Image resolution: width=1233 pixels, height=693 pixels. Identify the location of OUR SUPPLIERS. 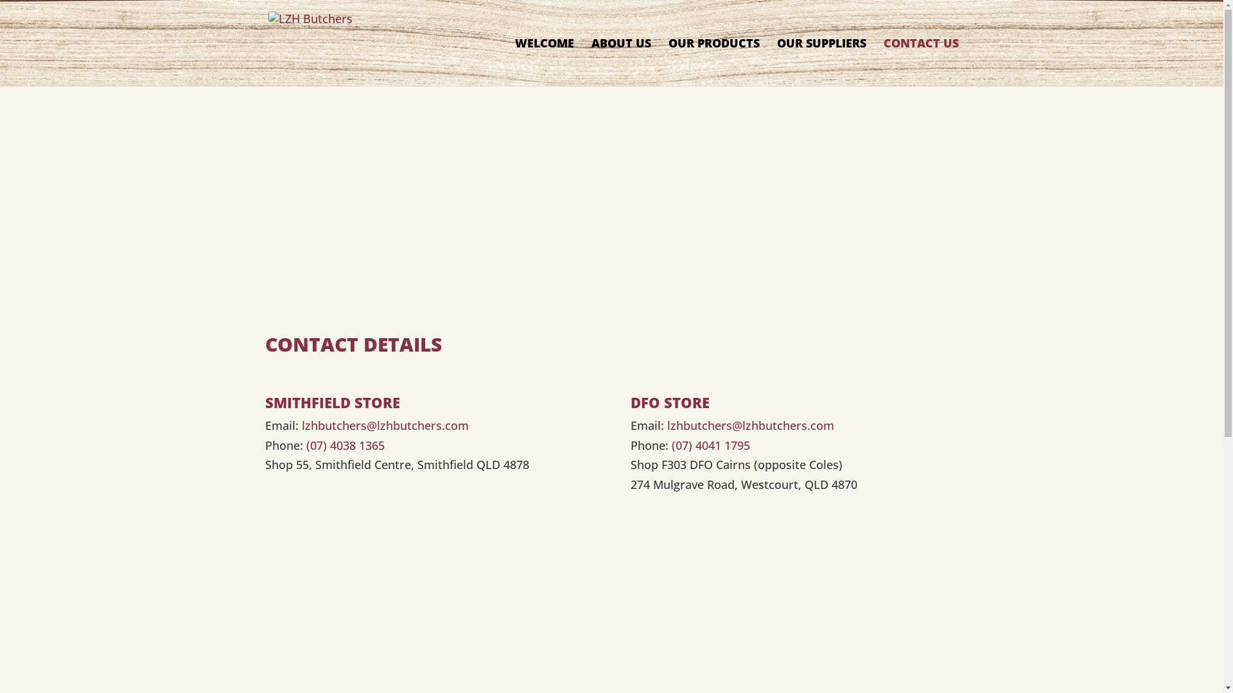
(822, 62).